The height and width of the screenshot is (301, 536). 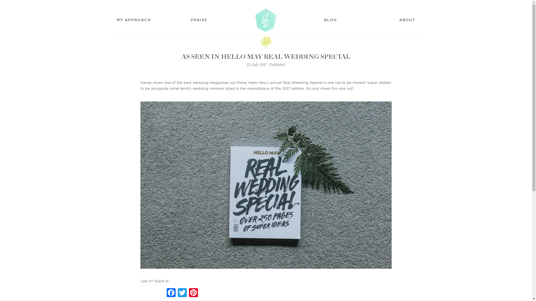 I want to click on PRAISE, so click(x=199, y=20).